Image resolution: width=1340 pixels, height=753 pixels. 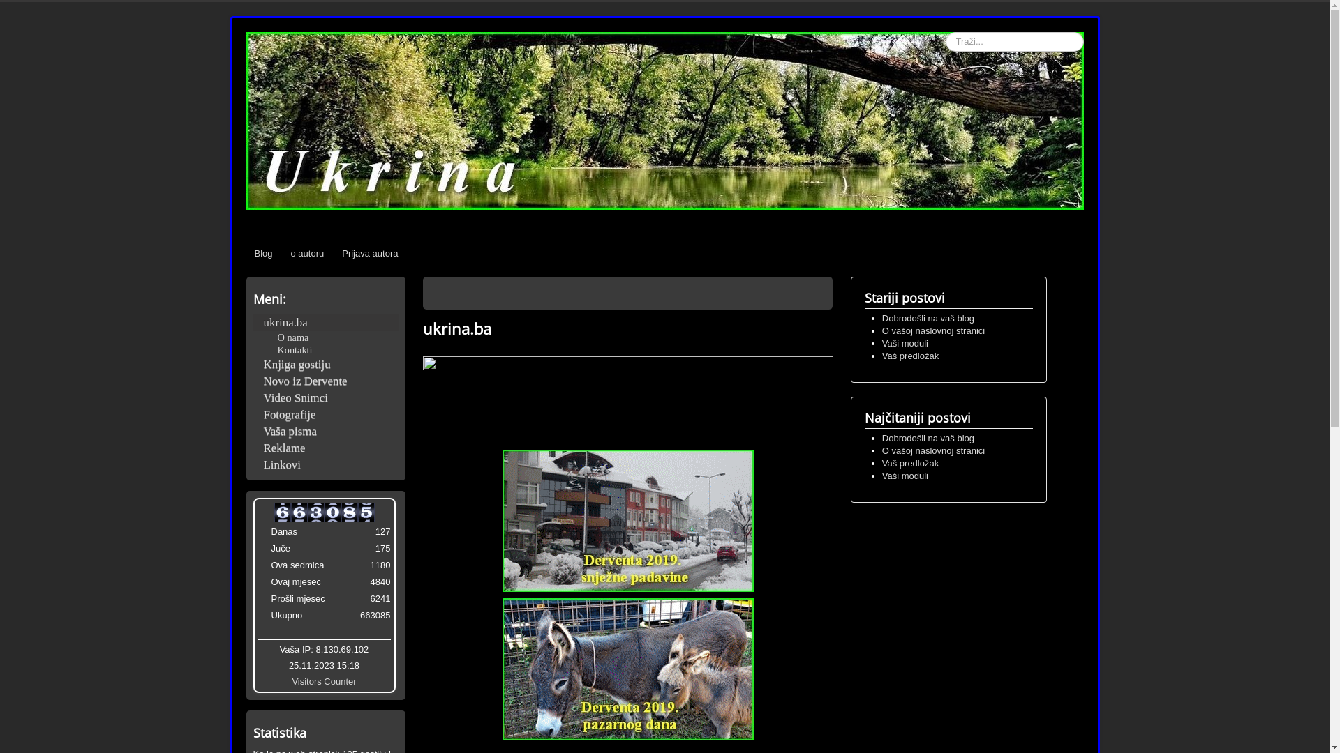 What do you see at coordinates (263, 568) in the screenshot?
I see `2023-11-20` at bounding box center [263, 568].